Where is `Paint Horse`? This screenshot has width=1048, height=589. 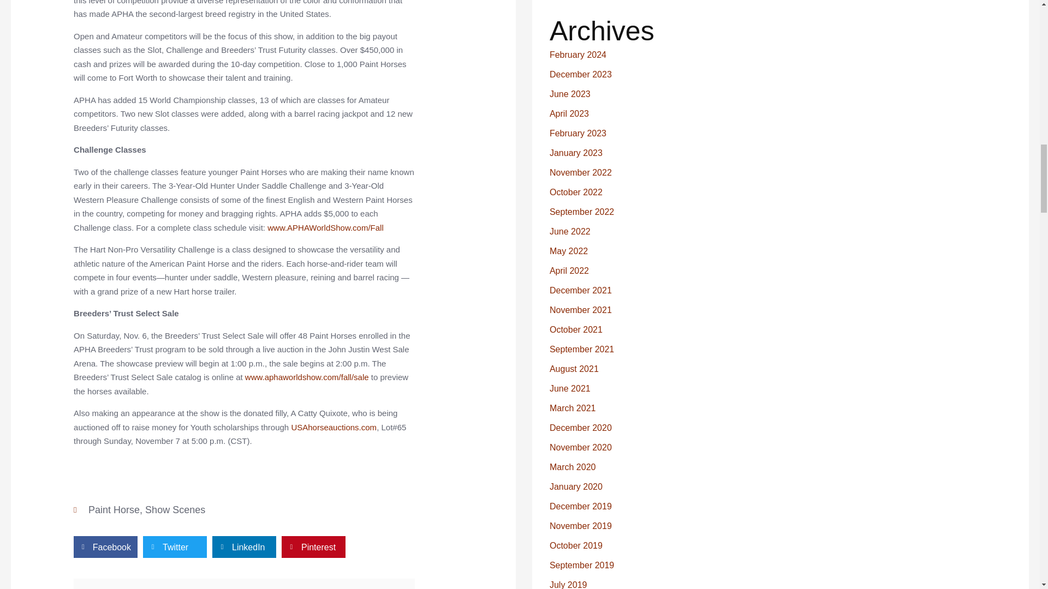
Paint Horse is located at coordinates (114, 509).